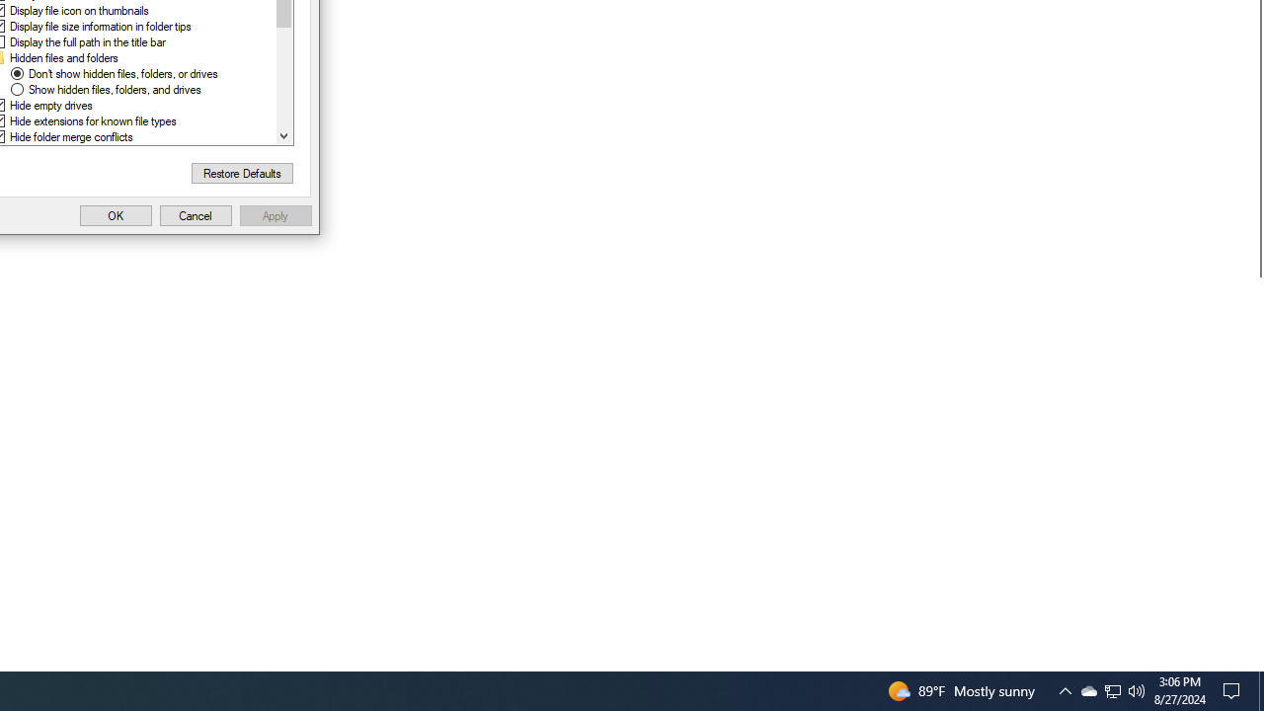 Image resolution: width=1264 pixels, height=711 pixels. Describe the element at coordinates (79, 10) in the screenshot. I see `Display file icon on thumbnails` at that location.